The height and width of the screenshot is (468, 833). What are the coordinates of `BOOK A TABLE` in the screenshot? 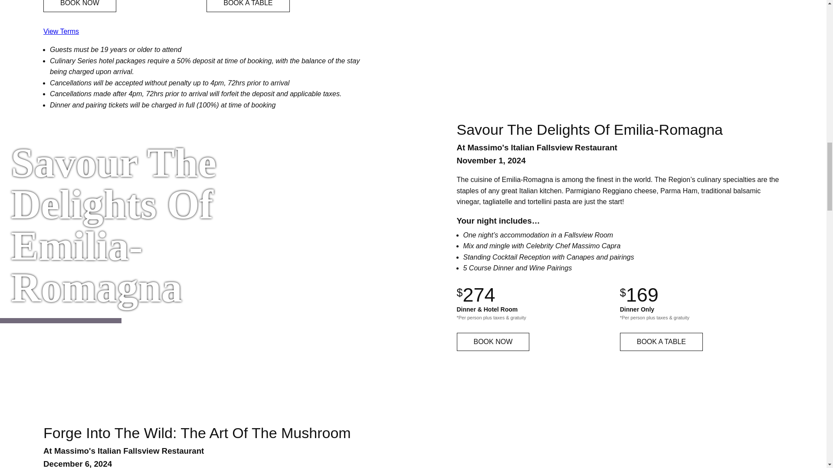 It's located at (661, 341).